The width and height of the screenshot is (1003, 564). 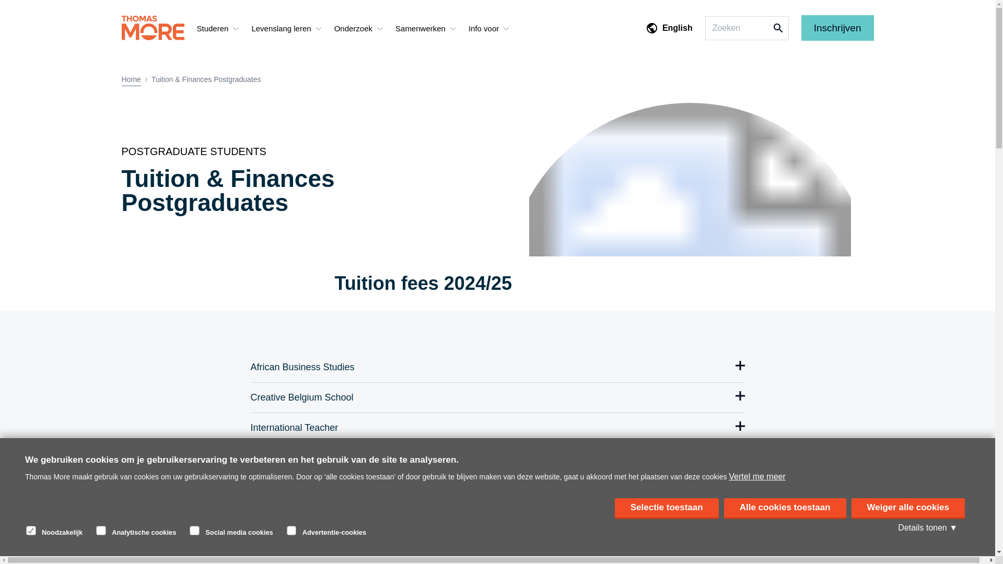 What do you see at coordinates (908, 534) in the screenshot?
I see `Weiger alle cookies` at bounding box center [908, 534].